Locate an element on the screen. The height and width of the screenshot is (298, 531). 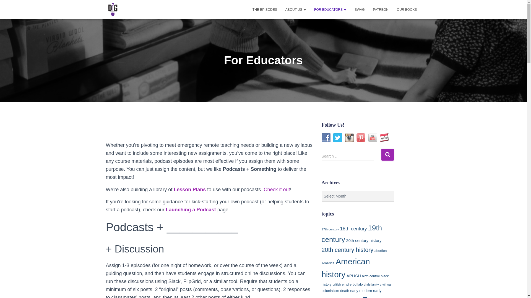
Follow Us on Instagram is located at coordinates (349, 137).